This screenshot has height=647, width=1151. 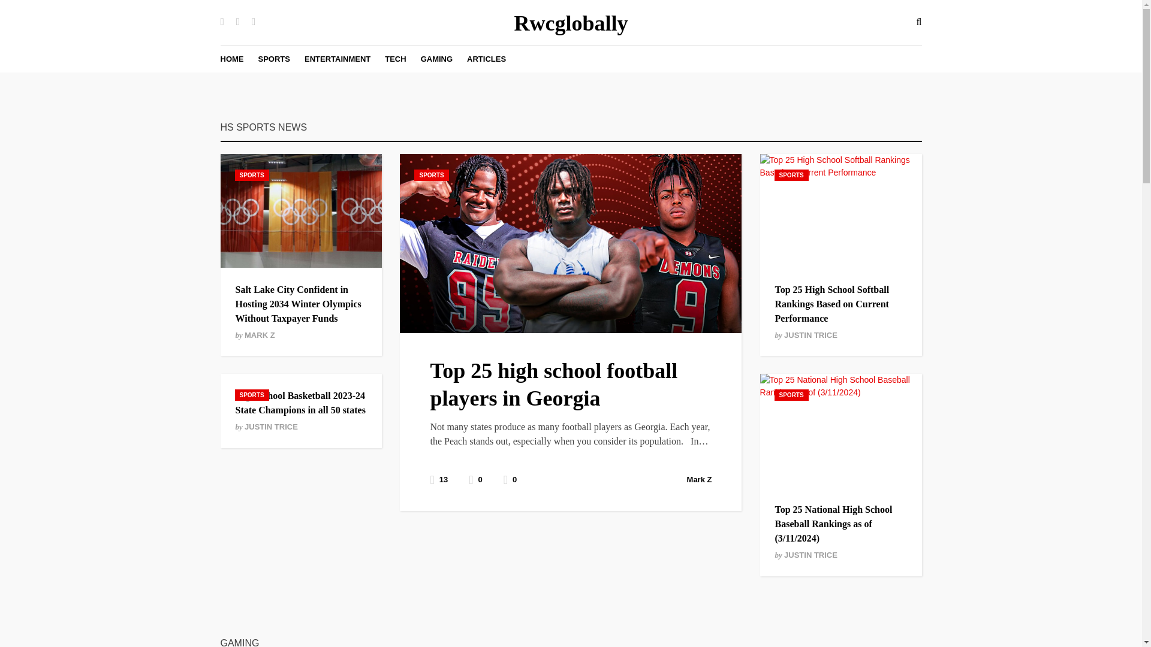 I want to click on JUSTIN TRICE, so click(x=810, y=335).